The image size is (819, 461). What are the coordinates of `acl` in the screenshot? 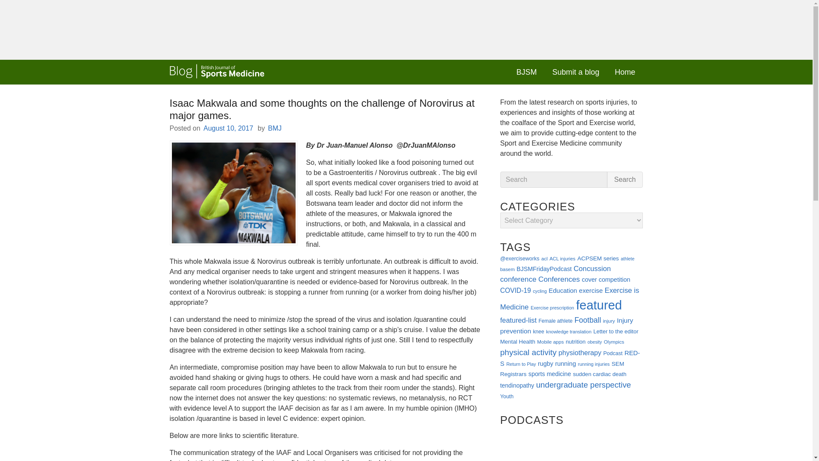 It's located at (544, 259).